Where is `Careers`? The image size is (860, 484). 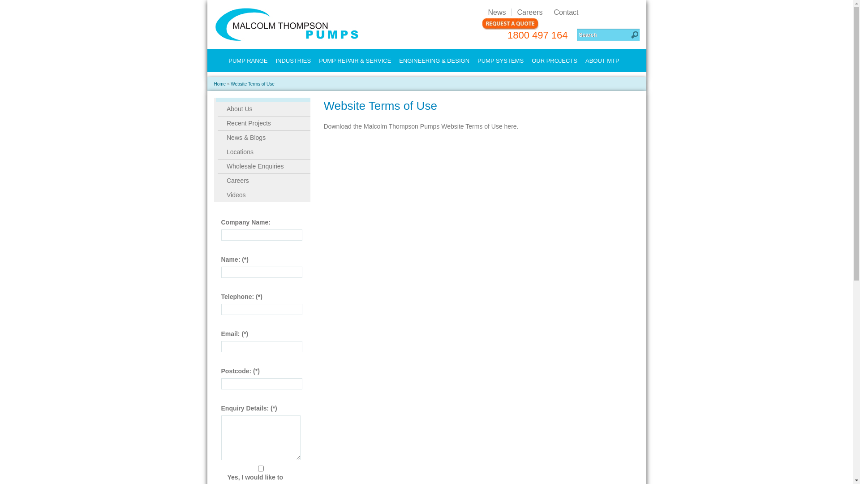 Careers is located at coordinates (264, 181).